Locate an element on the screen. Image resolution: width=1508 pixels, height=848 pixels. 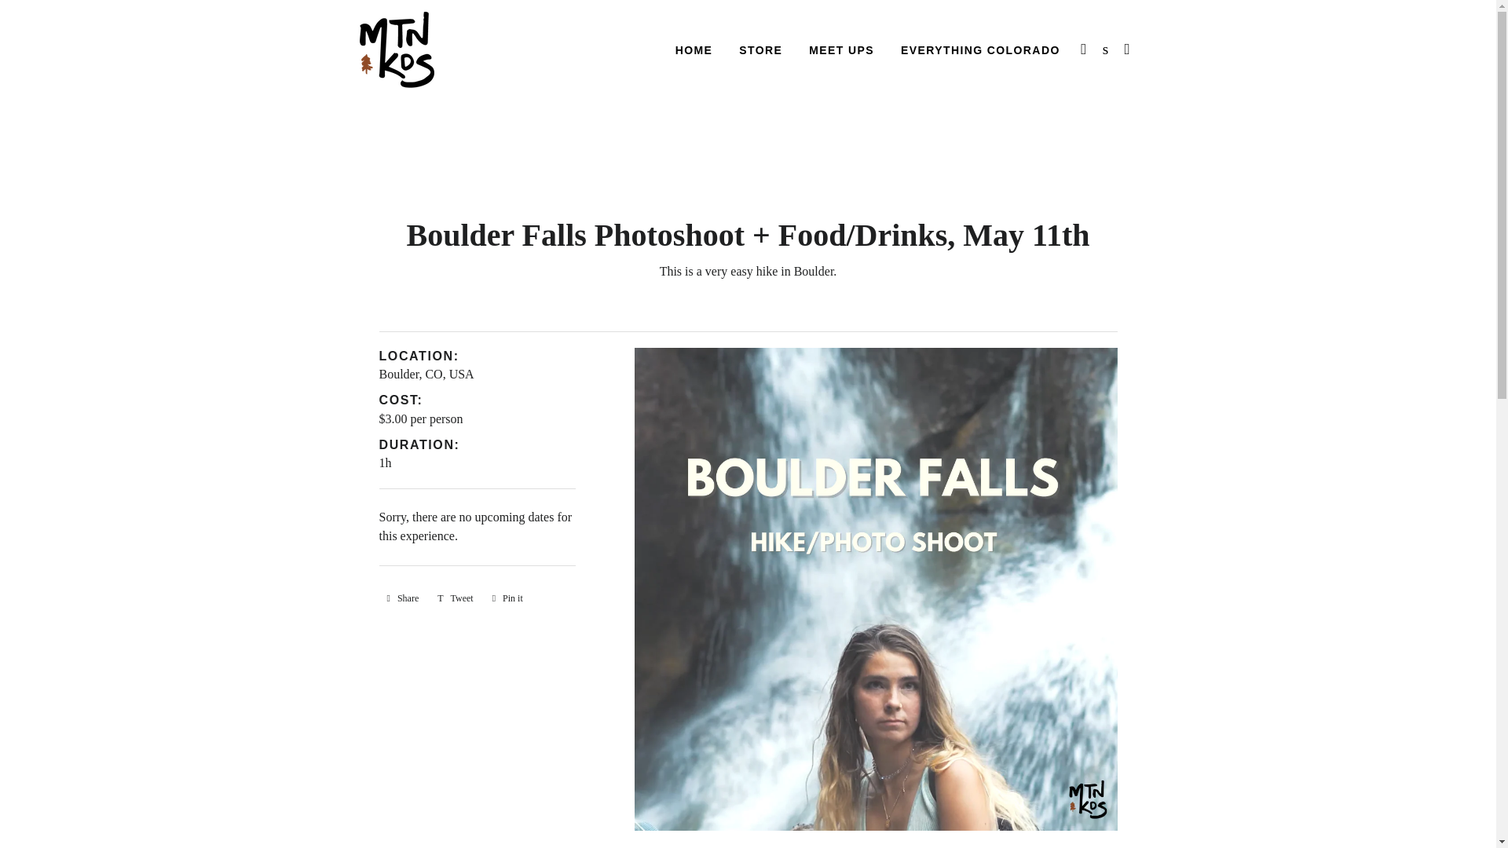
EVERYTHING COLORADO is located at coordinates (980, 50).